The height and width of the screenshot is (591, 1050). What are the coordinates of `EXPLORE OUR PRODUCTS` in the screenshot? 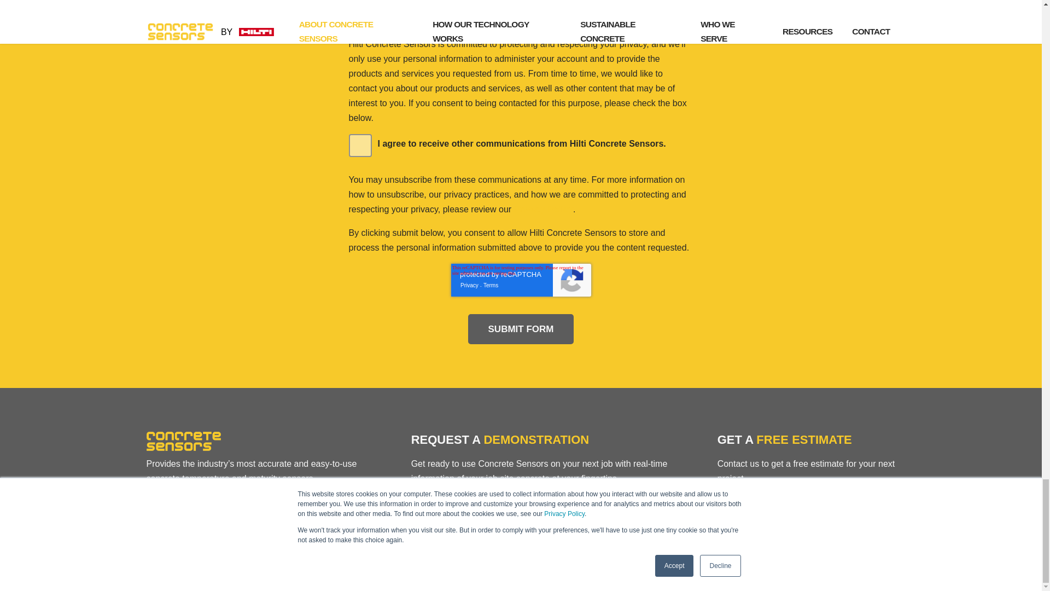 It's located at (210, 501).